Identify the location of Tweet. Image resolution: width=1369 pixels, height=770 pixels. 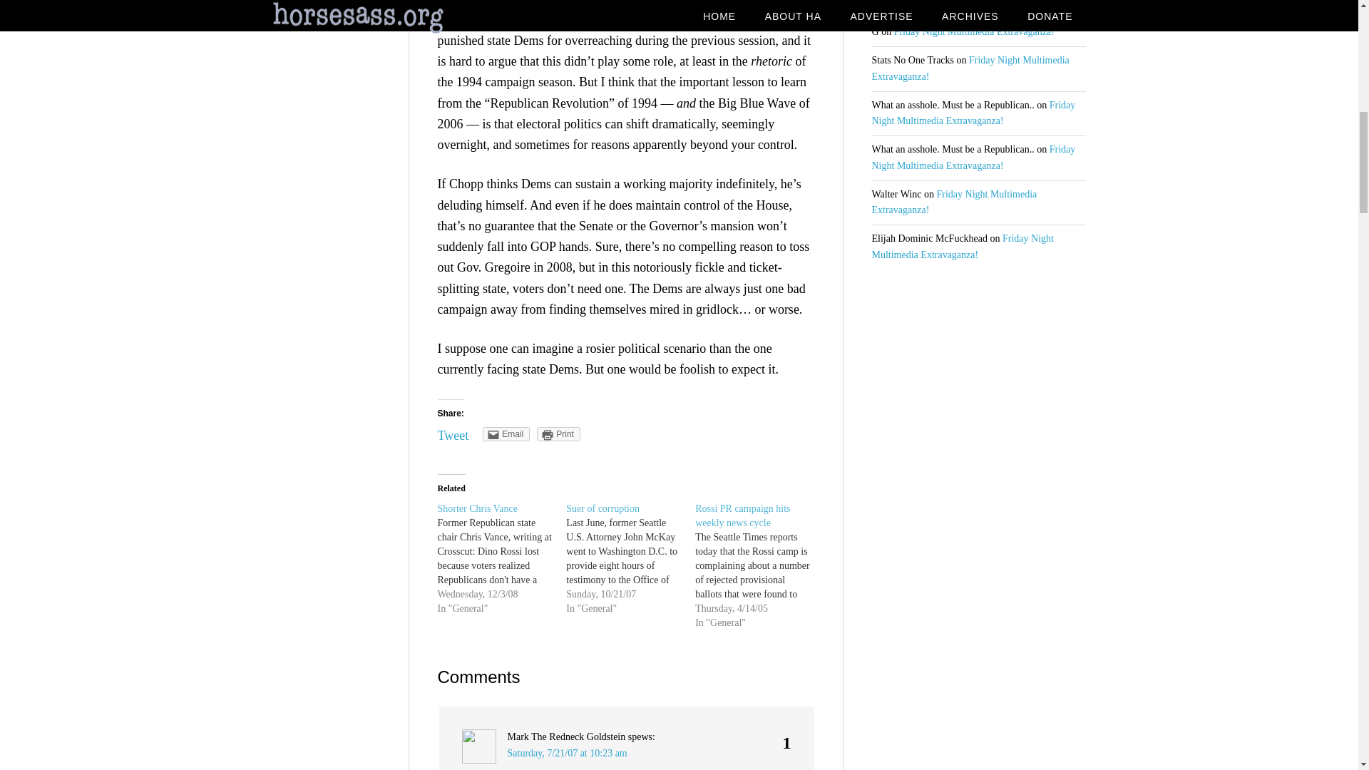
(453, 435).